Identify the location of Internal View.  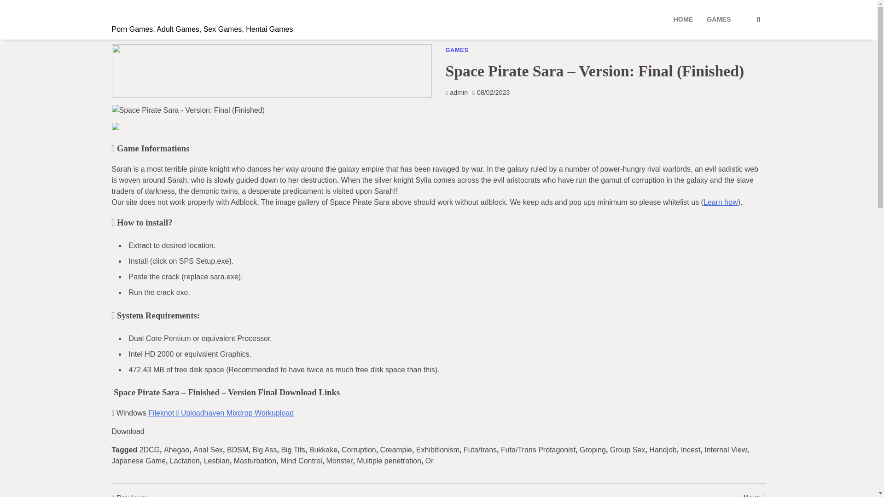
(726, 450).